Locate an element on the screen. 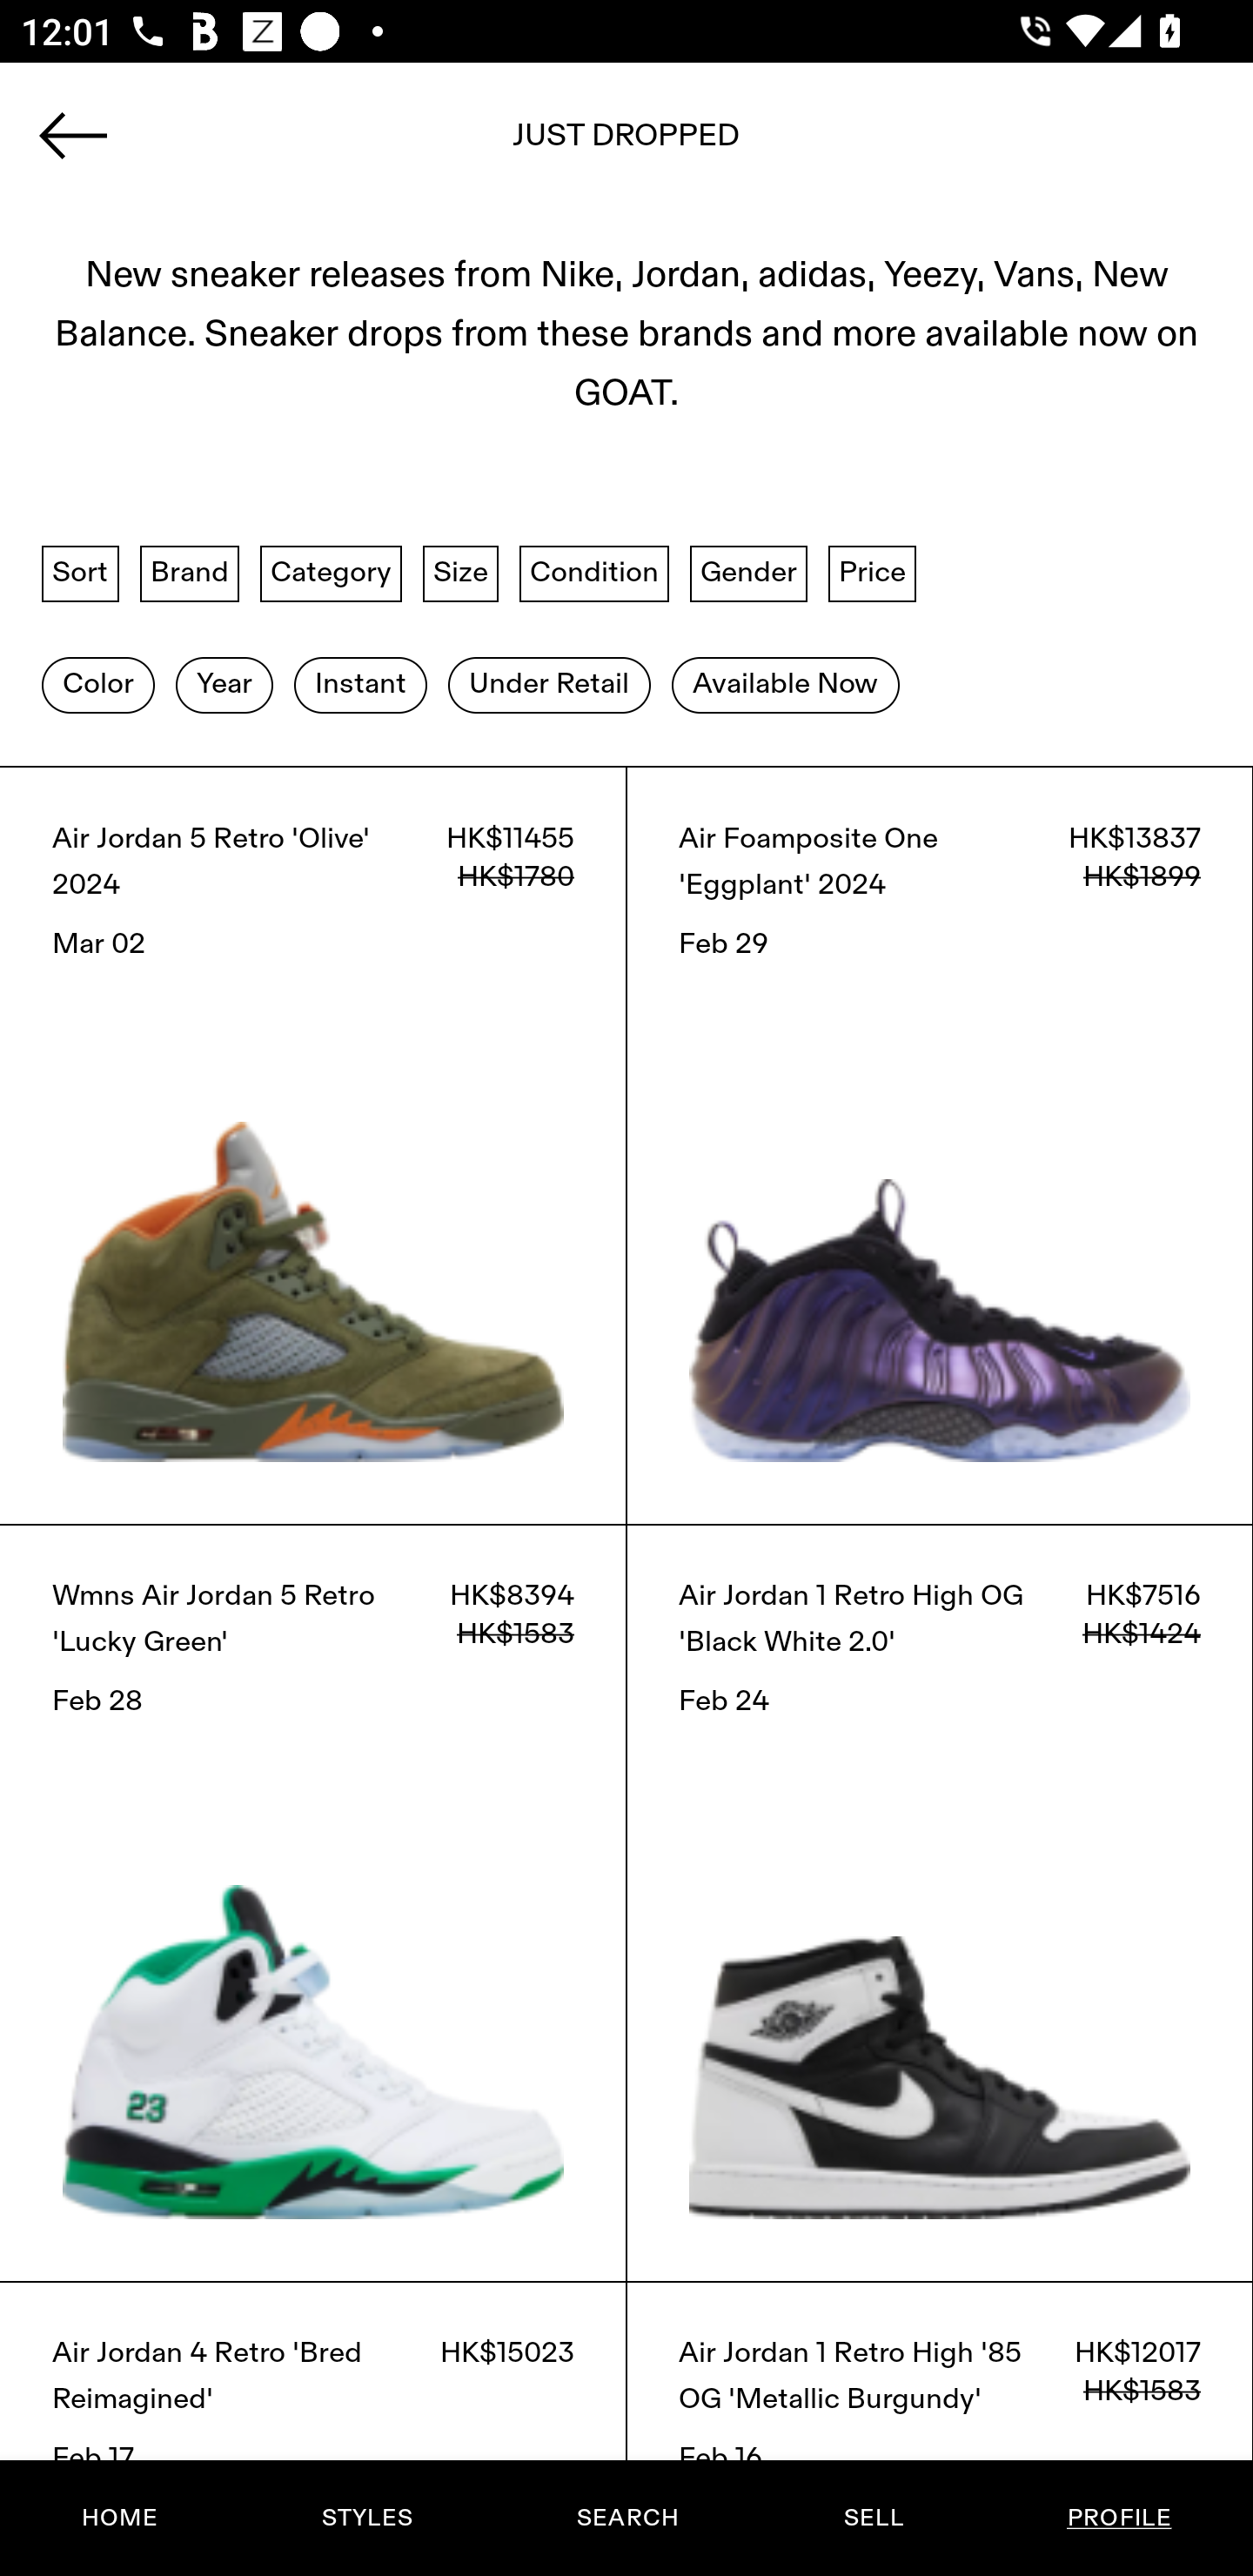 Image resolution: width=1253 pixels, height=2576 pixels. Gender is located at coordinates (748, 573).